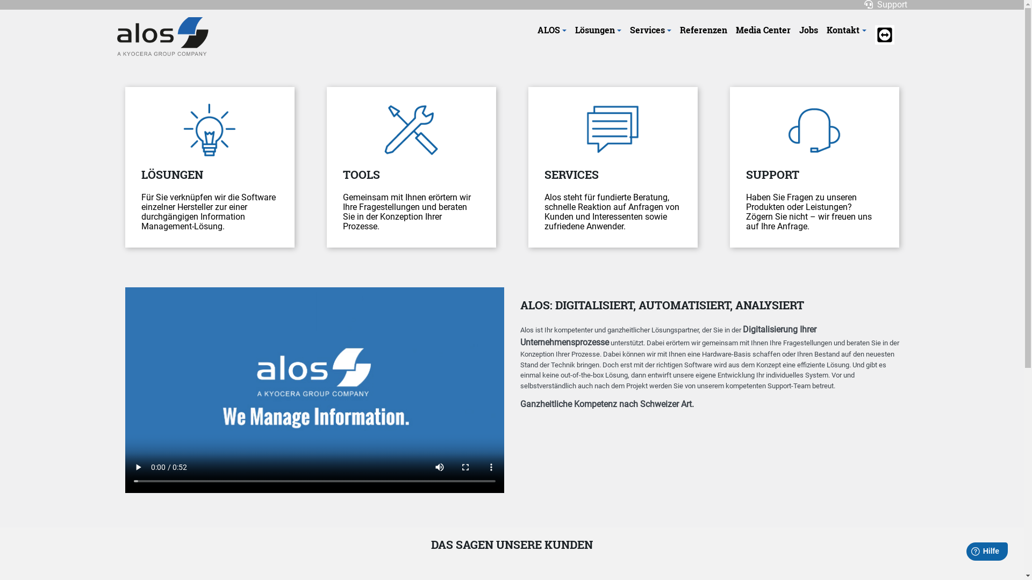 Image resolution: width=1032 pixels, height=580 pixels. What do you see at coordinates (885, 34) in the screenshot?
I see `Direkt zu Teamviewer` at bounding box center [885, 34].